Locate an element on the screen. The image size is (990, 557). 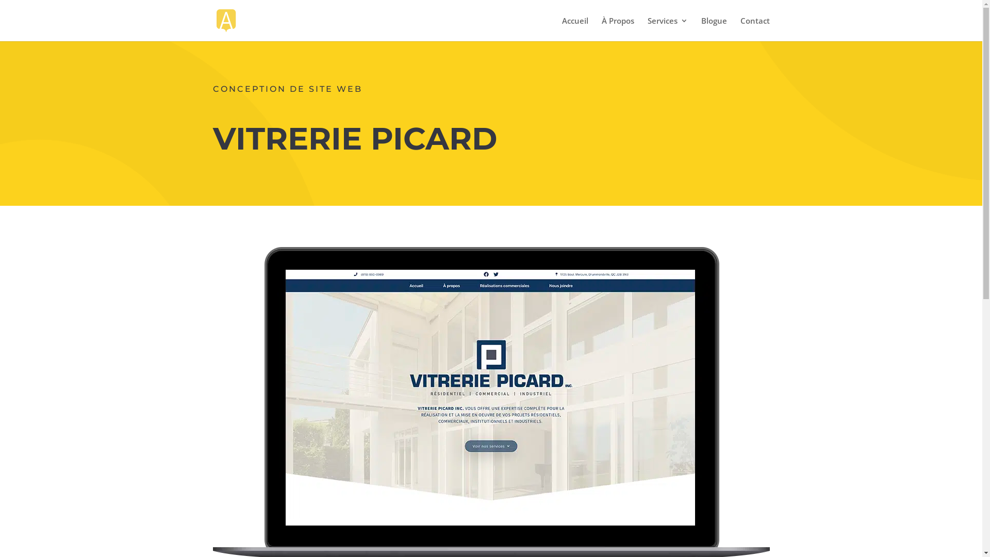
Accueil is located at coordinates (575, 29).